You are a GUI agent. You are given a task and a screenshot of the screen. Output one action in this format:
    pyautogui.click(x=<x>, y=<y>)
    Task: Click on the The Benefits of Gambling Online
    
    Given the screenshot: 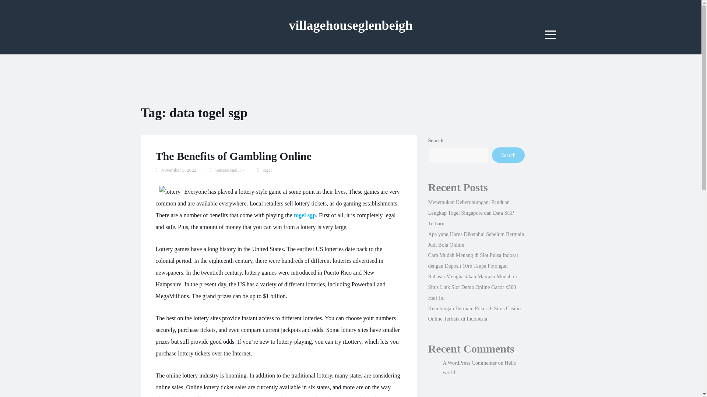 What is the action you would take?
    pyautogui.click(x=233, y=156)
    